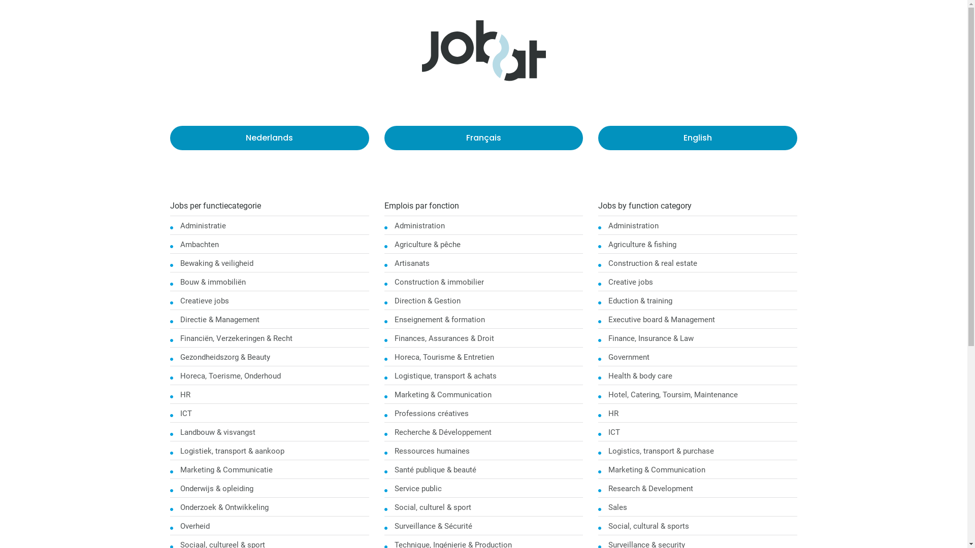 The width and height of the screenshot is (975, 548). Describe the element at coordinates (444, 357) in the screenshot. I see `Horeca, Tourisme & Entretien` at that location.